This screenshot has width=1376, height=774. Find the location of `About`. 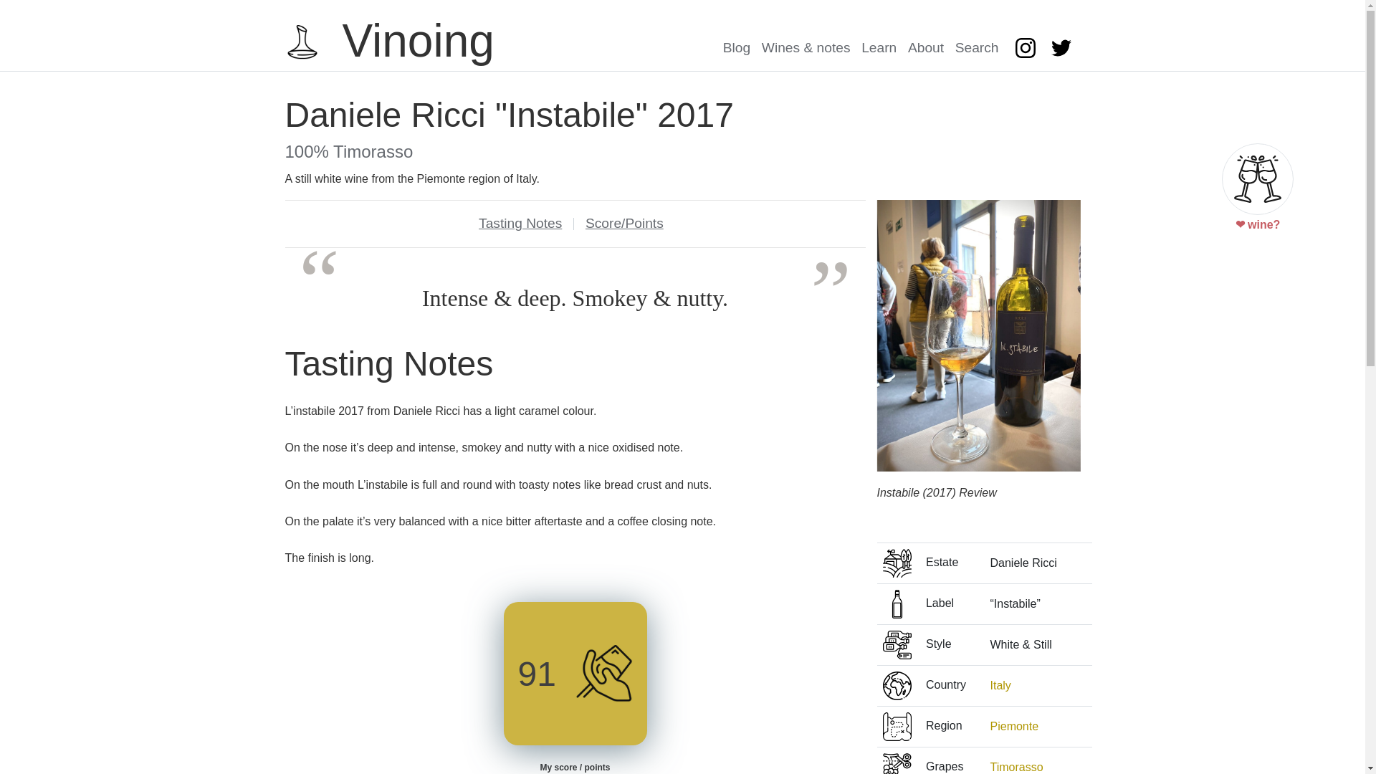

About is located at coordinates (926, 47).